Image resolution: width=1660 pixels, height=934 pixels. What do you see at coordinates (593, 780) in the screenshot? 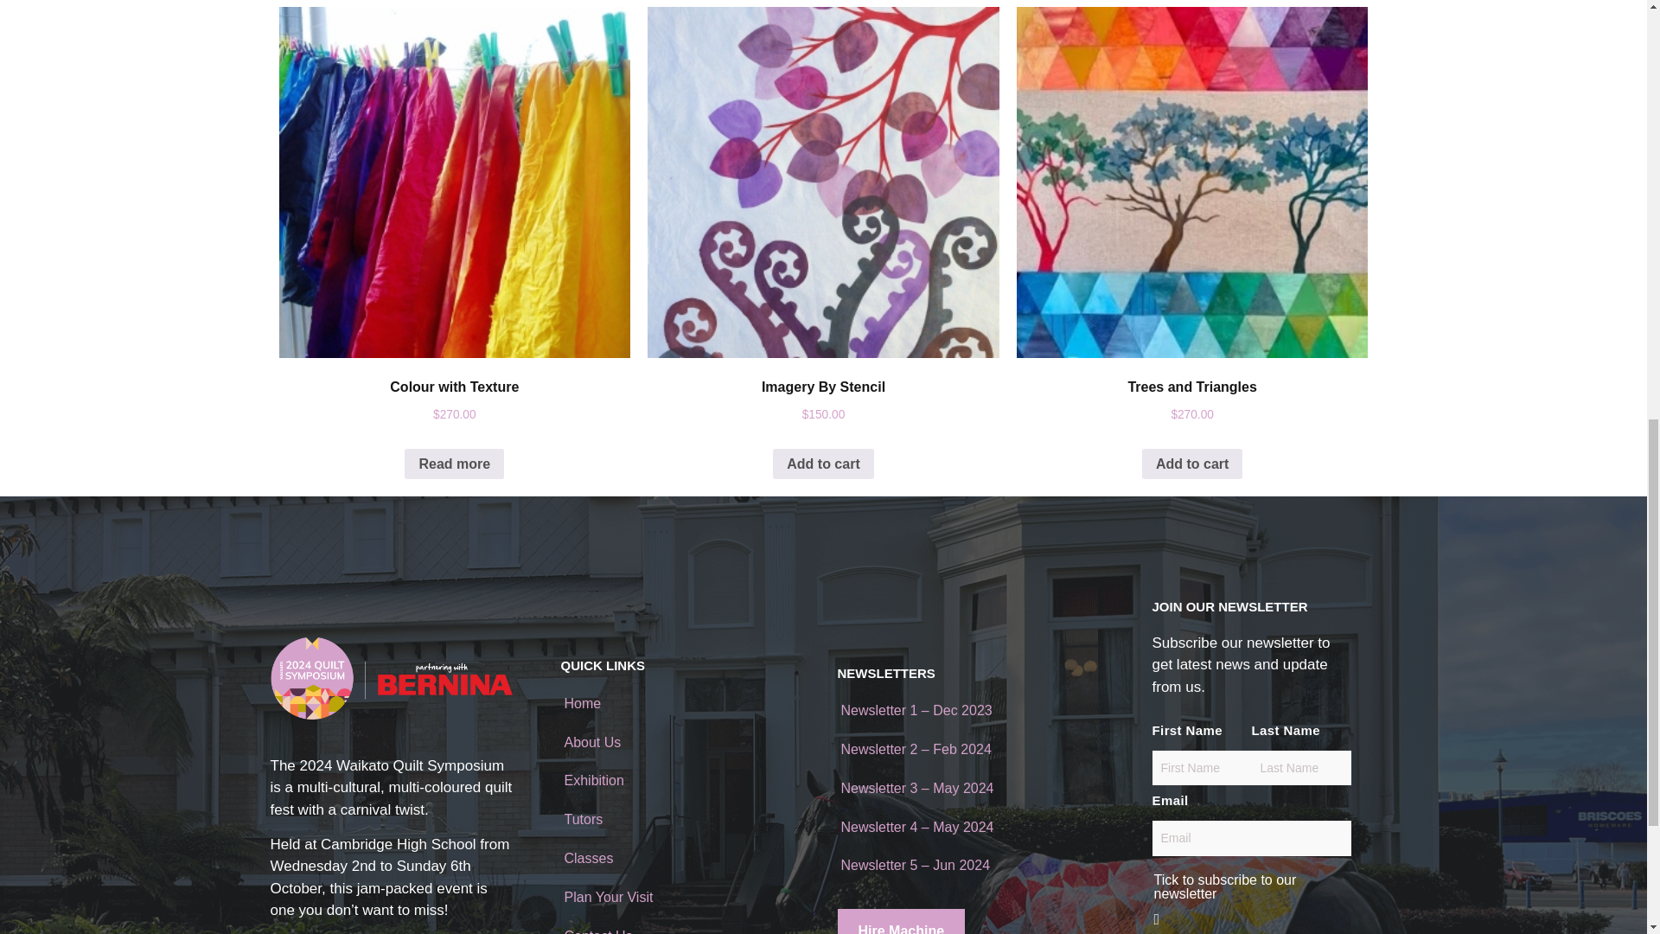
I see `Exhibition` at bounding box center [593, 780].